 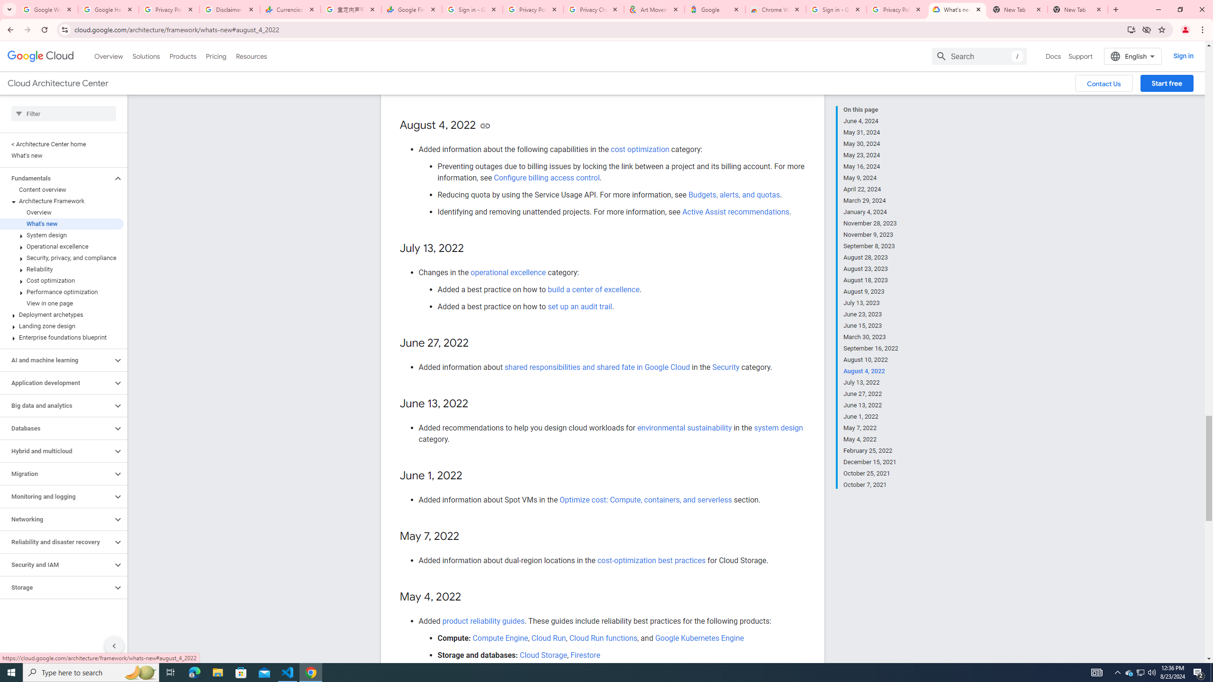 I want to click on shared responsibilities and shared fate in Google Cloud, so click(x=597, y=367).